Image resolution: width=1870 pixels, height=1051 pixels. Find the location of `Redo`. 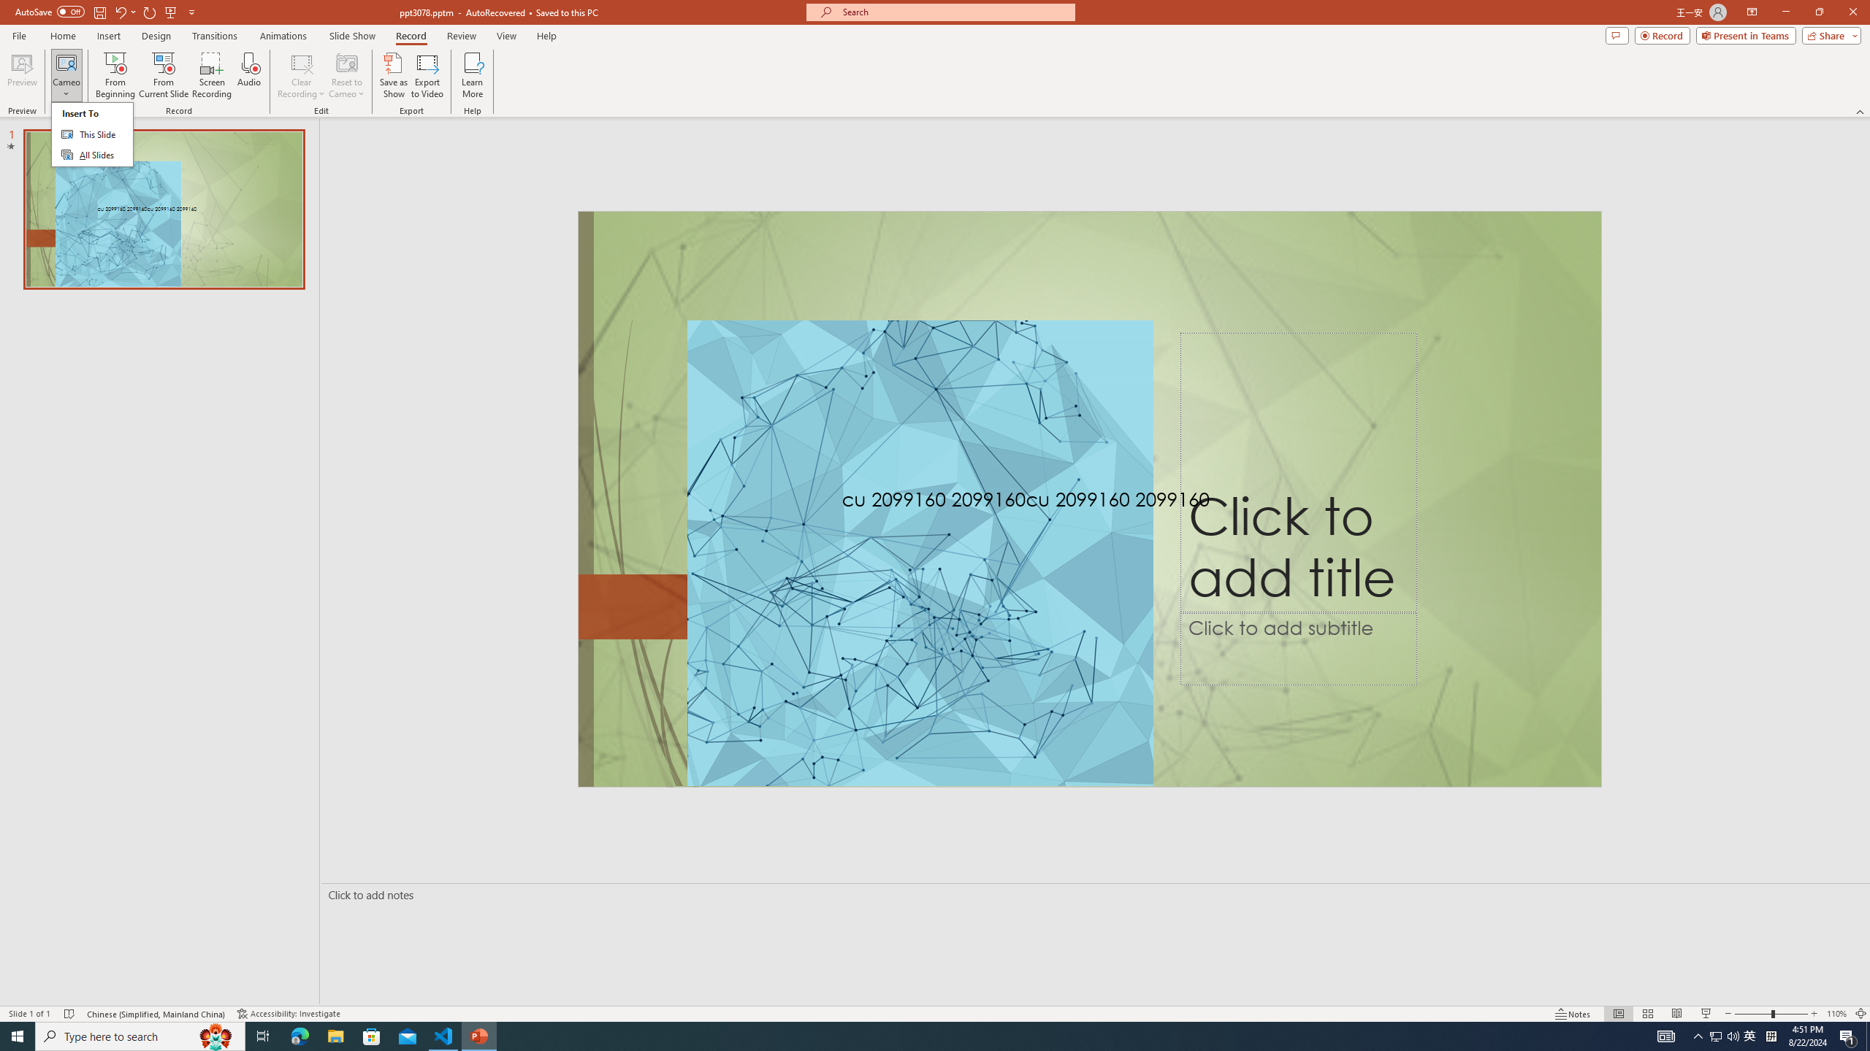

Redo is located at coordinates (150, 12).